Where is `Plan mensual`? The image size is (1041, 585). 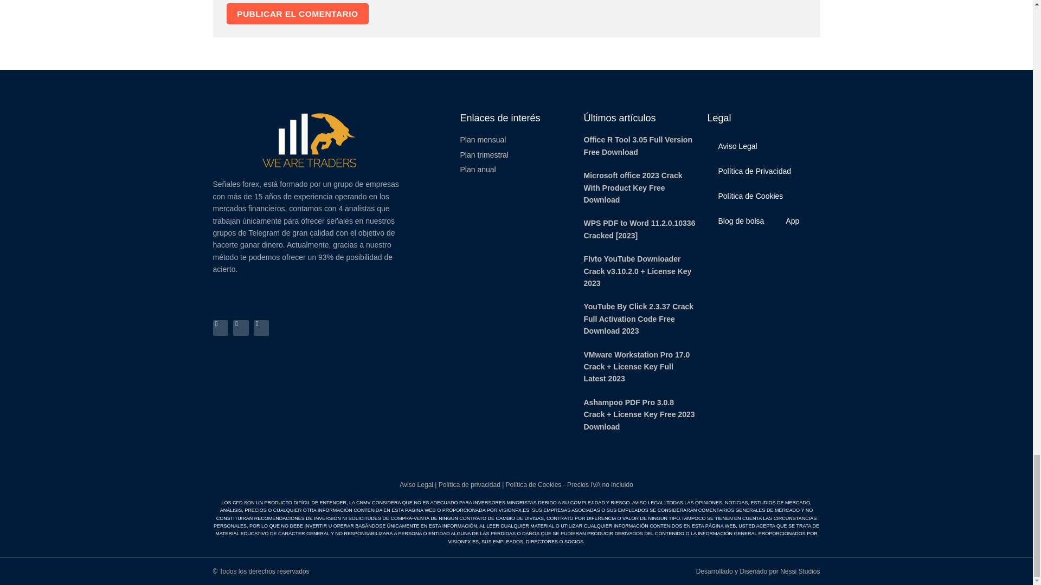
Plan mensual is located at coordinates (516, 140).